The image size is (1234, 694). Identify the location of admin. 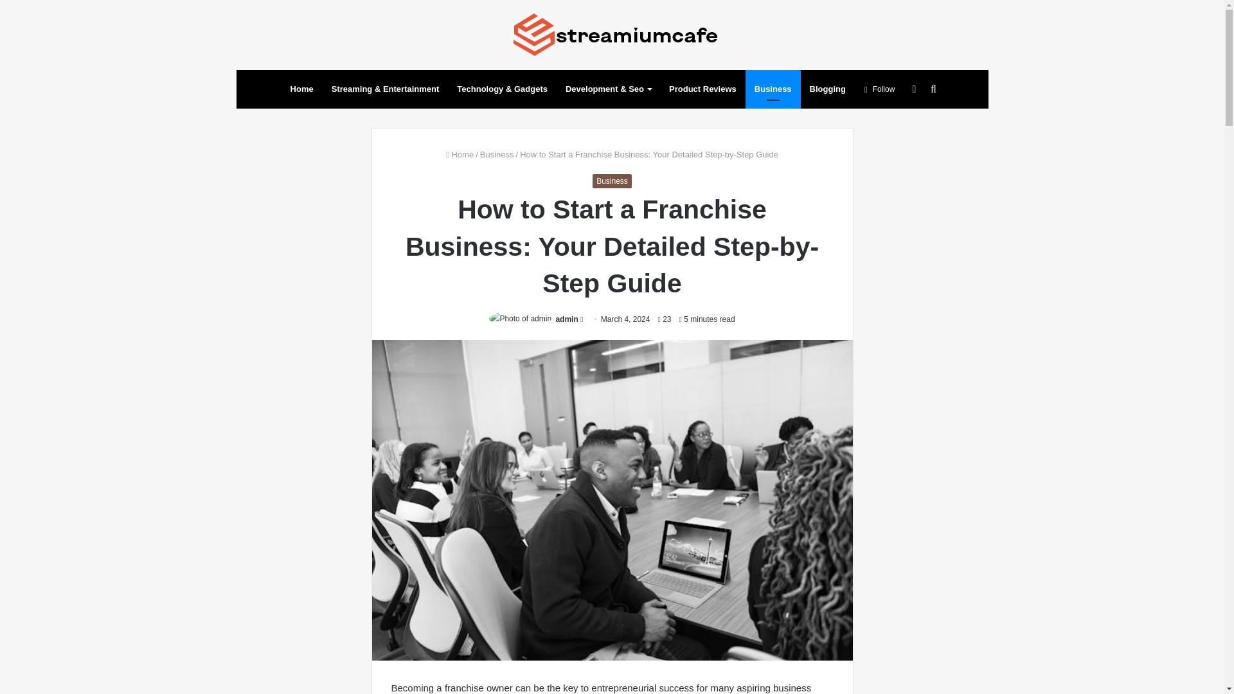
(566, 319).